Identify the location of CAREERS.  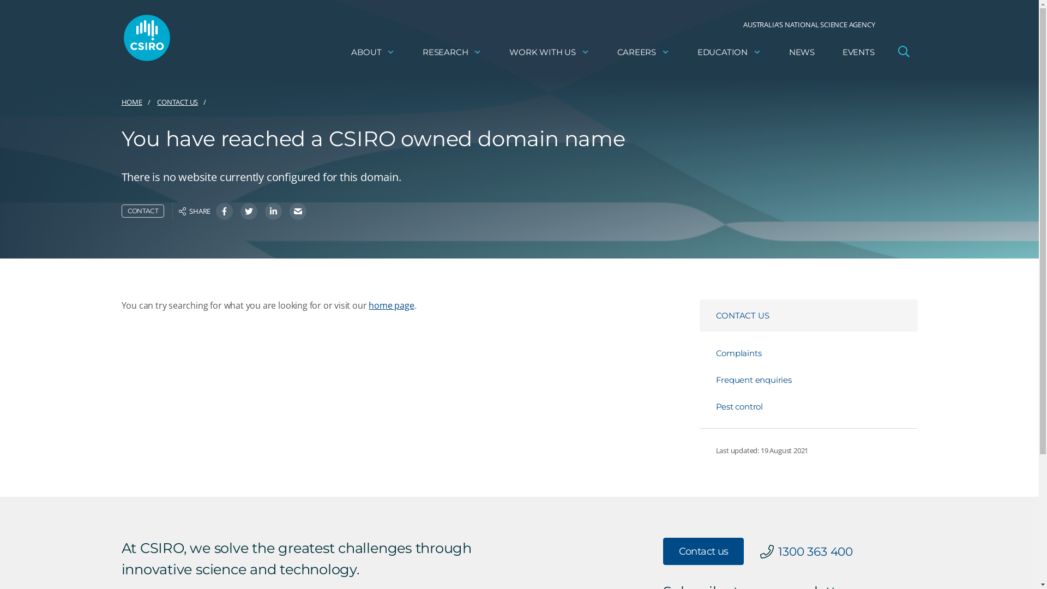
(643, 52).